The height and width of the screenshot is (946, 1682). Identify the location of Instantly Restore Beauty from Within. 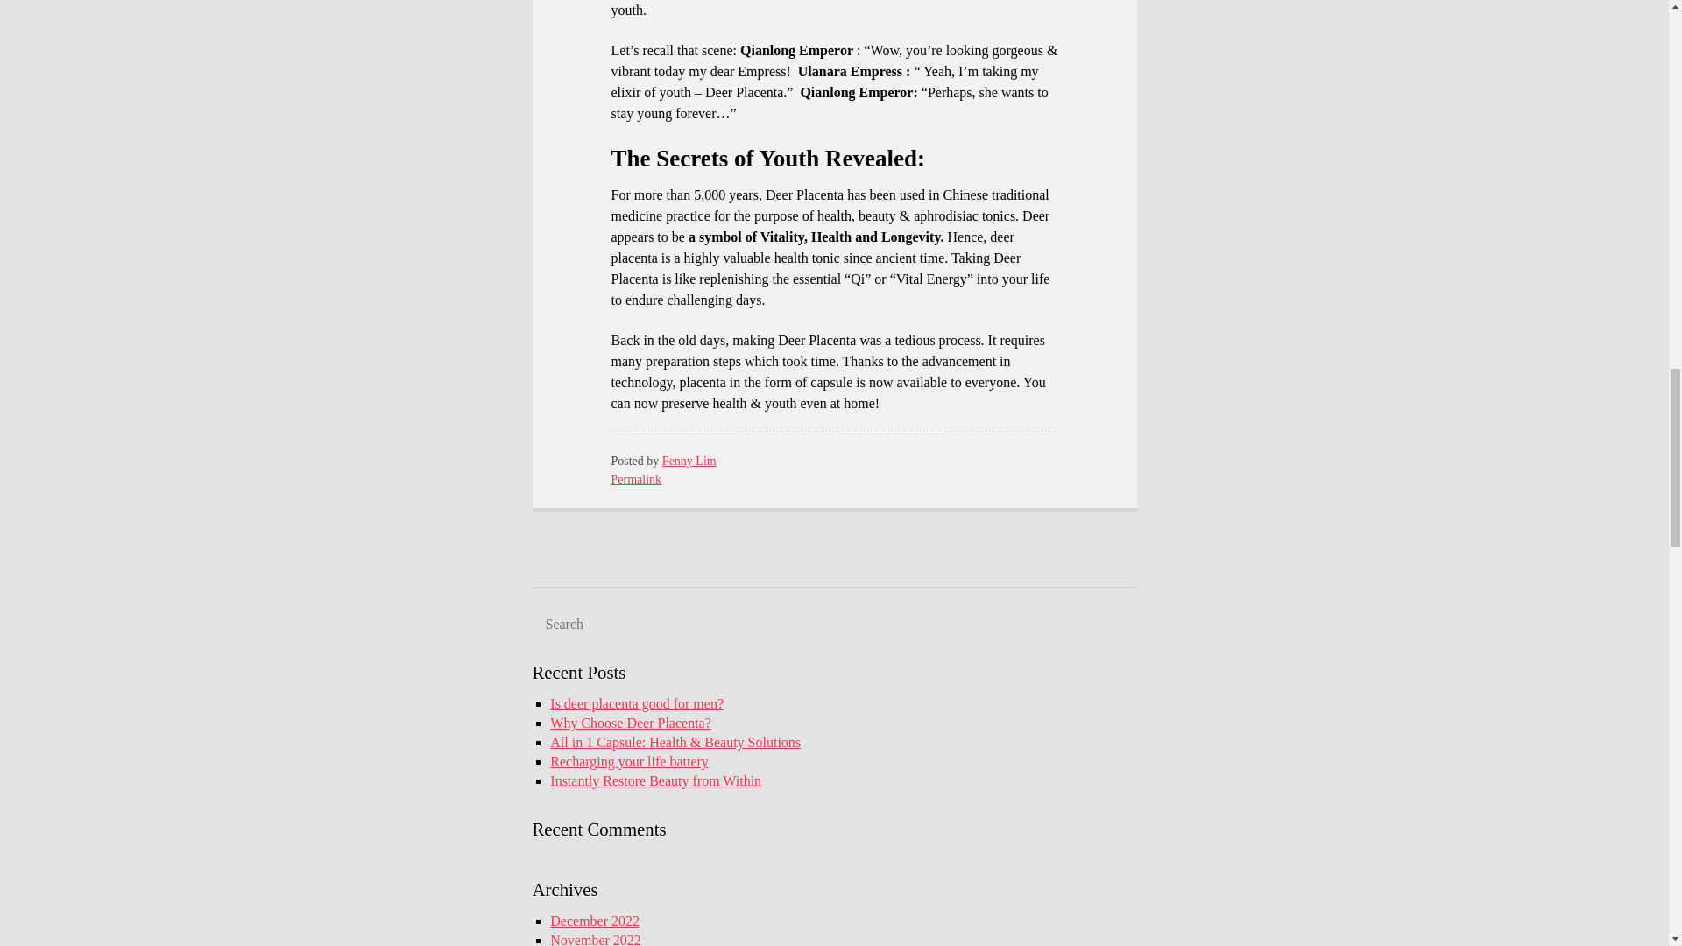
(655, 780).